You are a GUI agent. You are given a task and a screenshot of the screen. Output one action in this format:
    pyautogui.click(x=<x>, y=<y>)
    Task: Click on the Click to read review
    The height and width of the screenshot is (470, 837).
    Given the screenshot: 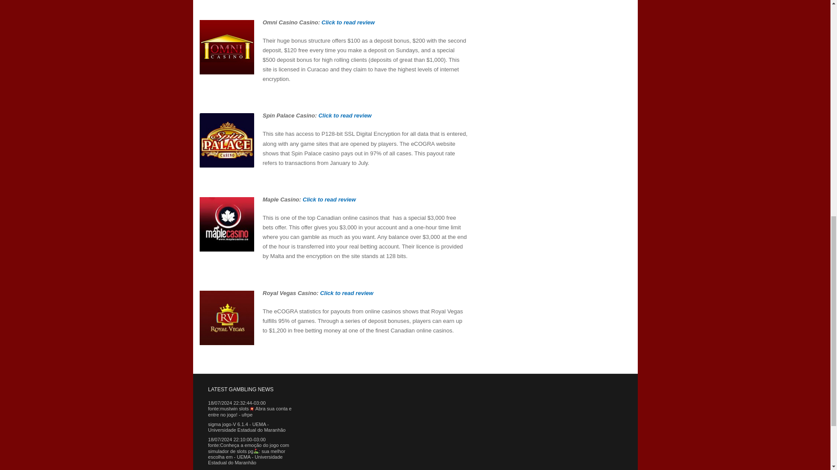 What is the action you would take?
    pyautogui.click(x=348, y=23)
    